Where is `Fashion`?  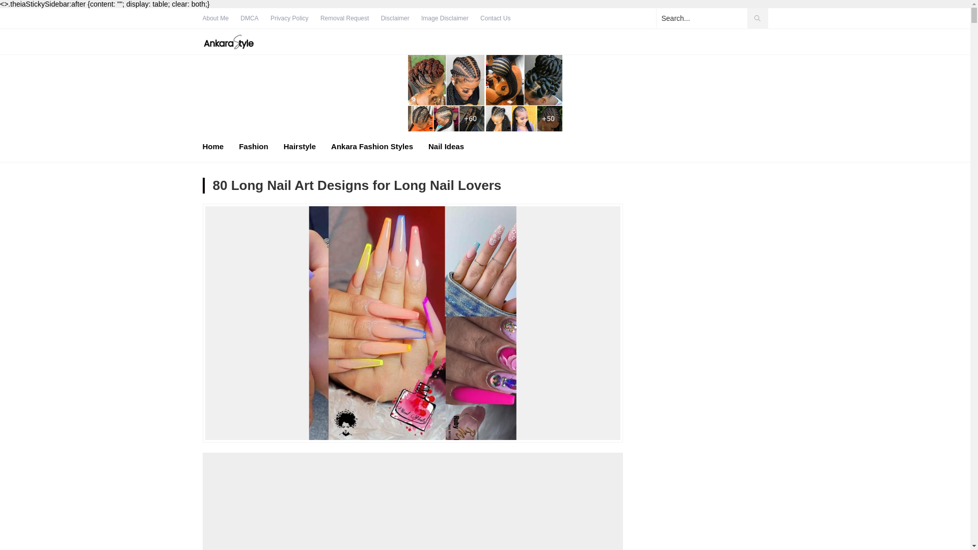
Fashion is located at coordinates (253, 147).